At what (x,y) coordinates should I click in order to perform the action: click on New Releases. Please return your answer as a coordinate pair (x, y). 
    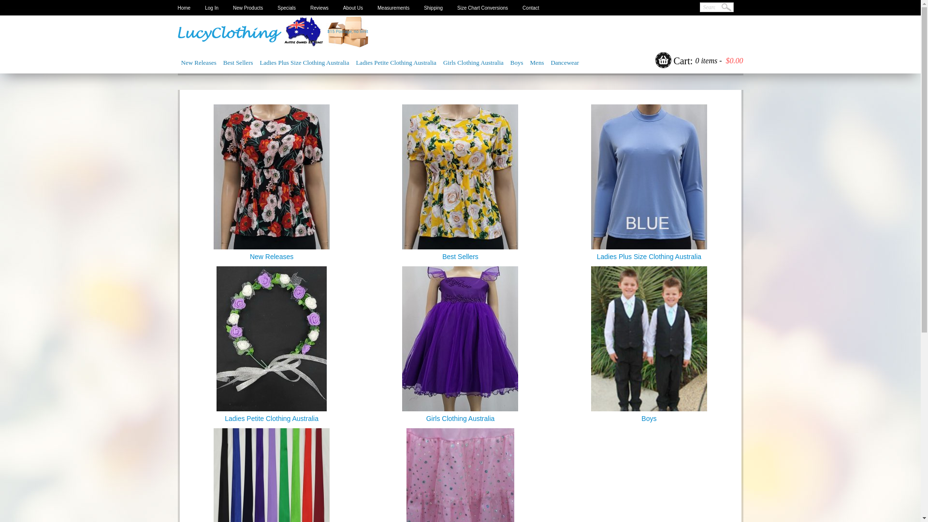
    Looking at the image, I should click on (199, 63).